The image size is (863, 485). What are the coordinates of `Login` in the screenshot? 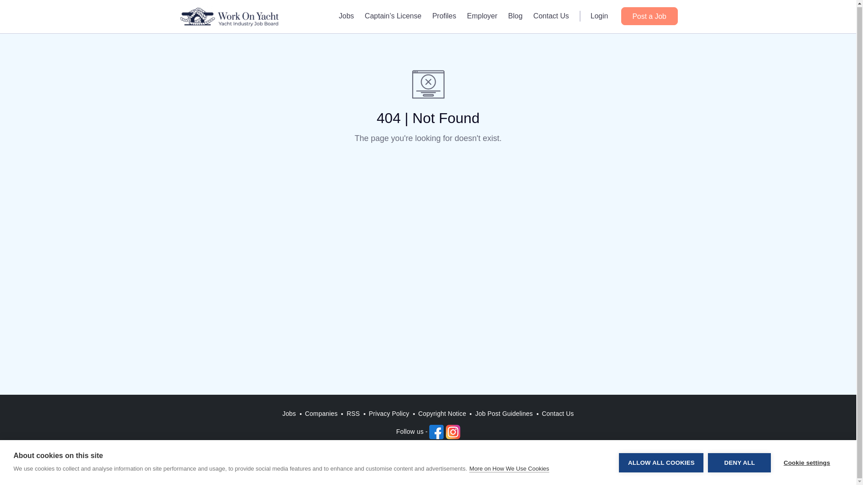 It's located at (599, 15).